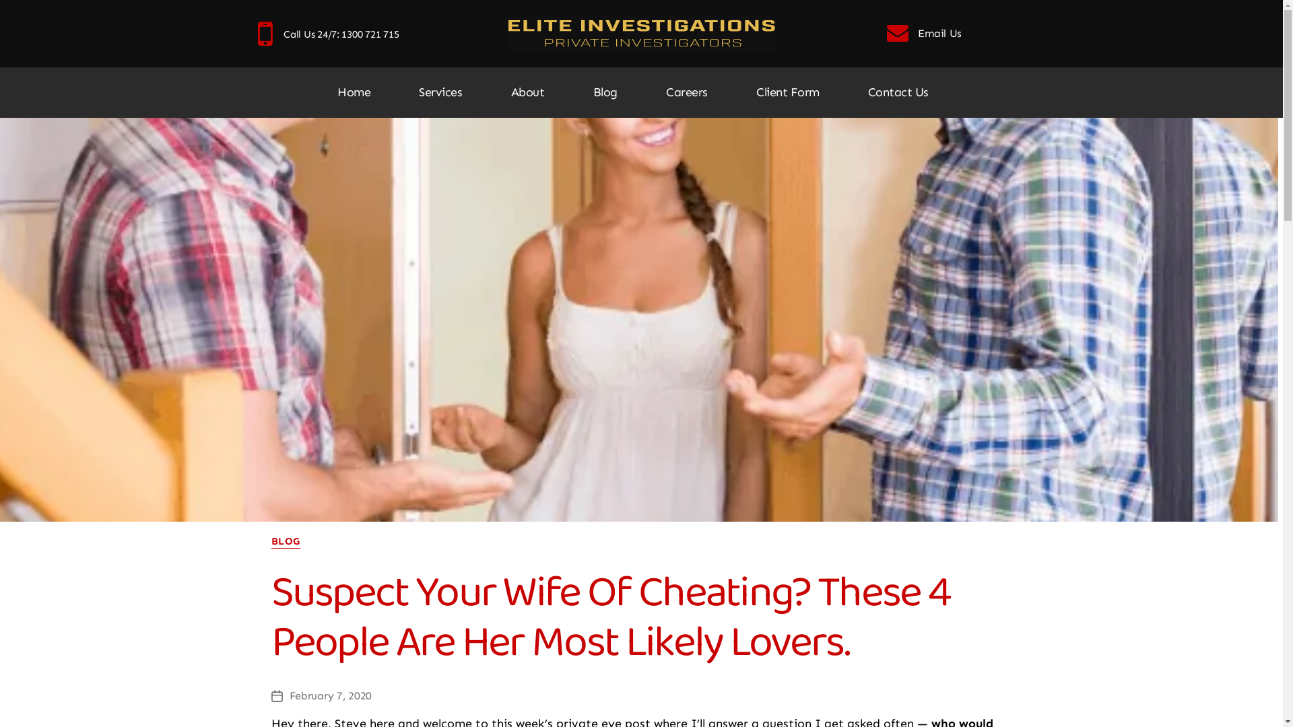 This screenshot has width=1293, height=727. Describe the element at coordinates (788, 93) in the screenshot. I see `Client Form` at that location.